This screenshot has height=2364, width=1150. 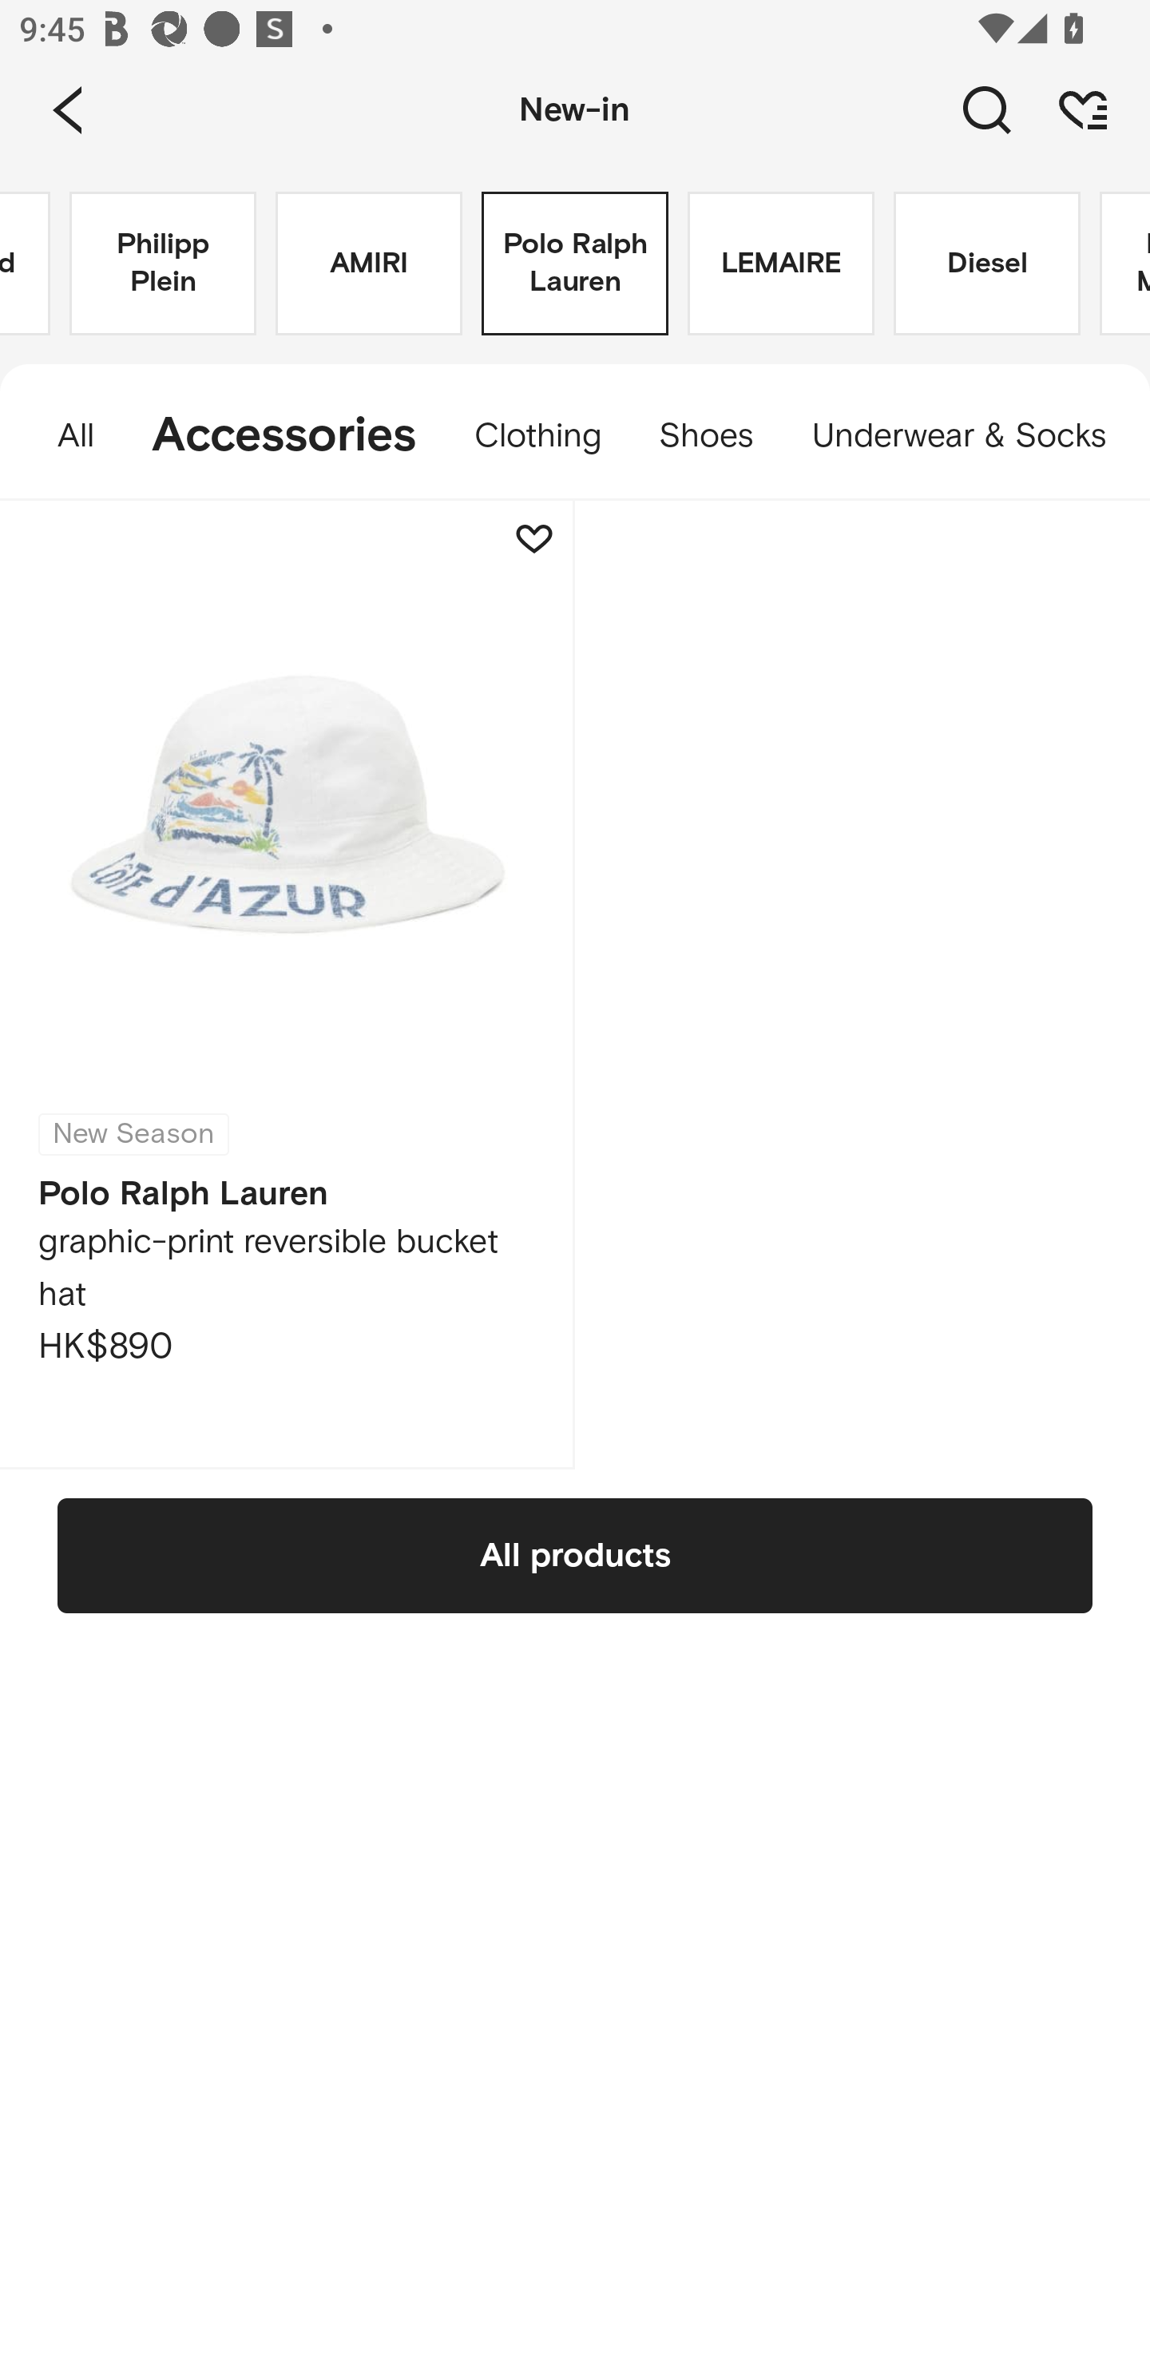 What do you see at coordinates (575, 1555) in the screenshot?
I see `All products` at bounding box center [575, 1555].